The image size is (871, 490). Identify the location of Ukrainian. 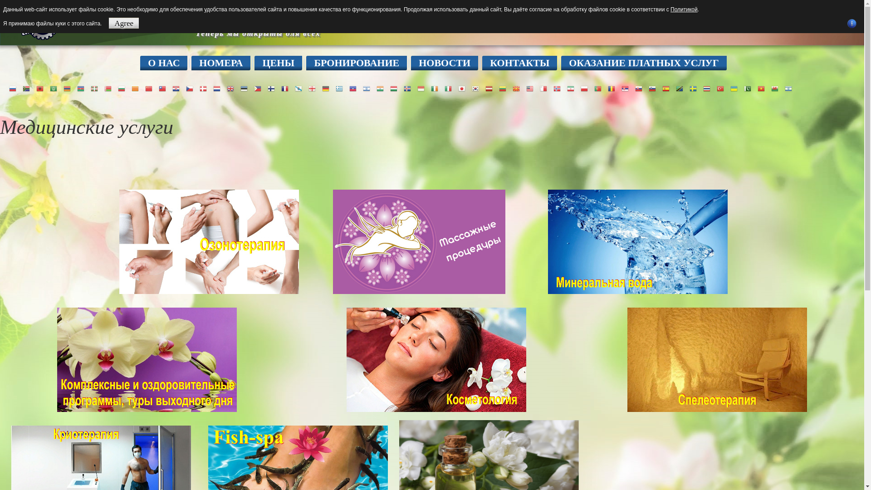
(734, 88).